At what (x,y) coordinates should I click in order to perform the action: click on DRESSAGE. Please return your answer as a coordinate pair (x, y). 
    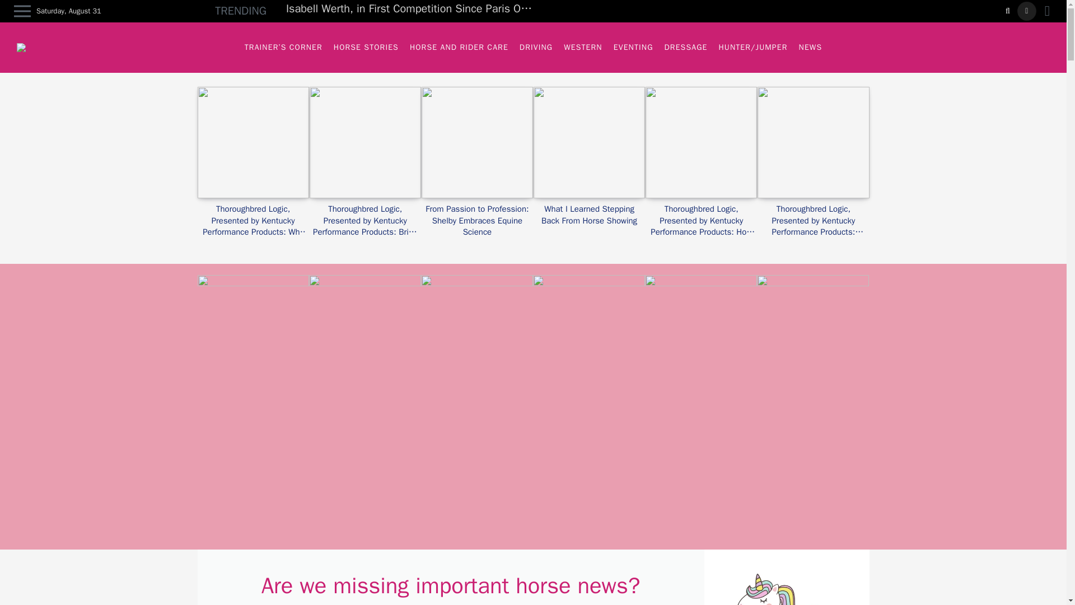
    Looking at the image, I should click on (686, 47).